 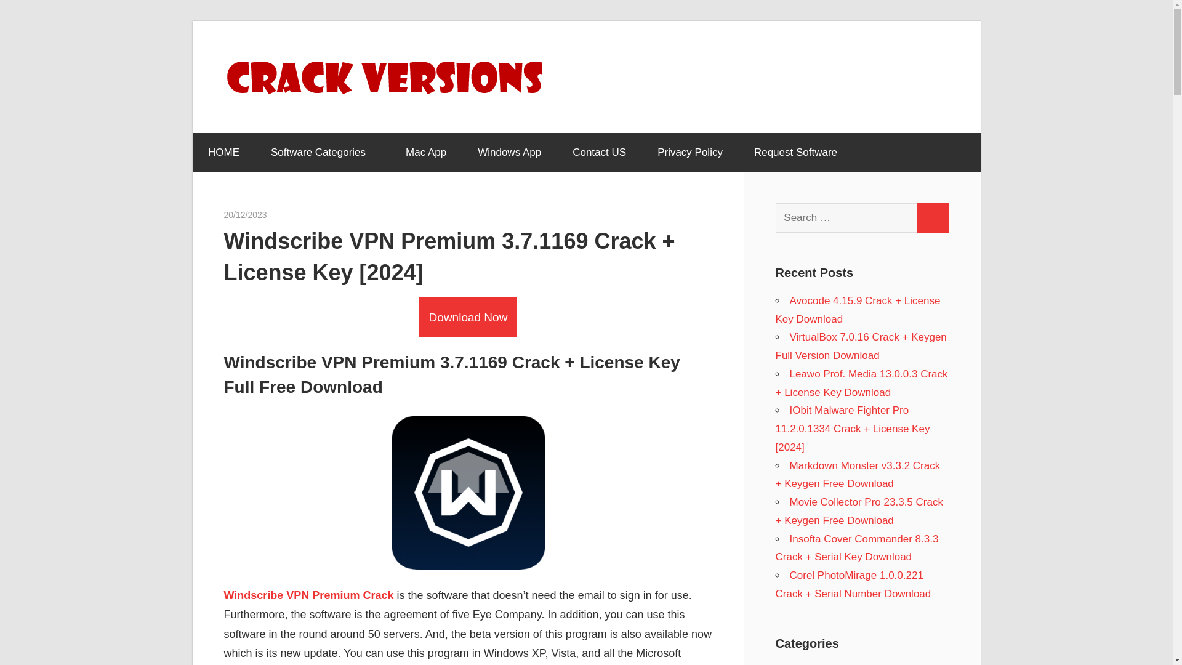 What do you see at coordinates (426, 153) in the screenshot?
I see `Mac App` at bounding box center [426, 153].